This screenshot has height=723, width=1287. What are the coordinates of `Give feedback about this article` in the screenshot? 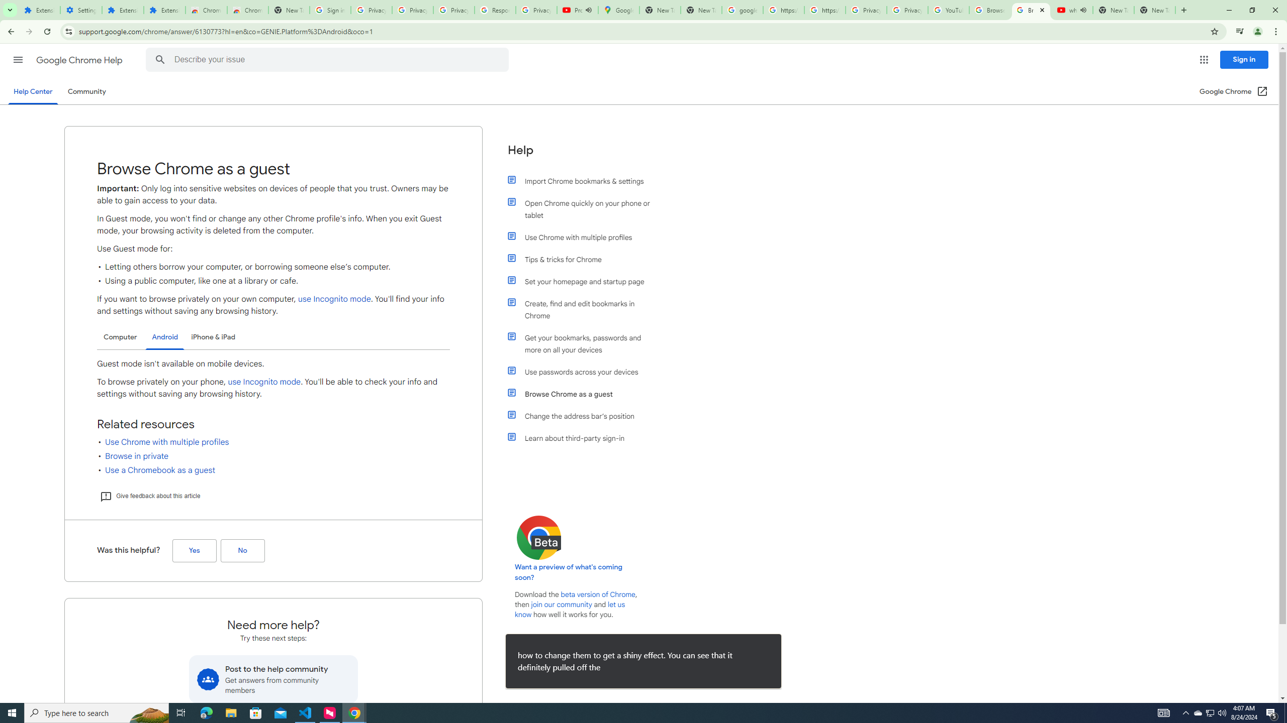 It's located at (150, 496).